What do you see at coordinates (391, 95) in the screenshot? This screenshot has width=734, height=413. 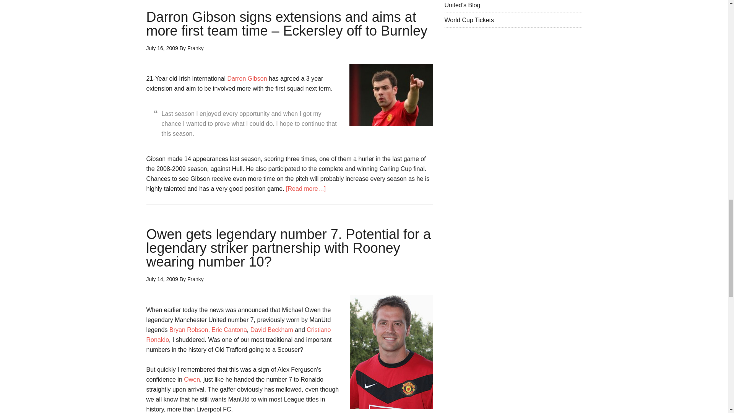 I see `gibson` at bounding box center [391, 95].